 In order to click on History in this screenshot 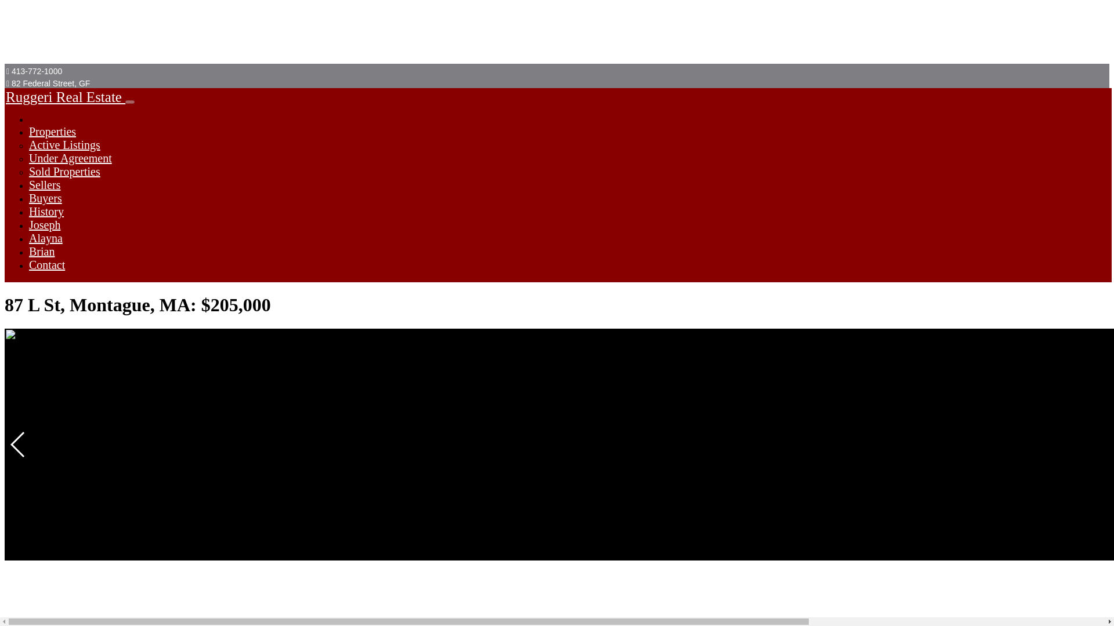, I will do `click(46, 211)`.